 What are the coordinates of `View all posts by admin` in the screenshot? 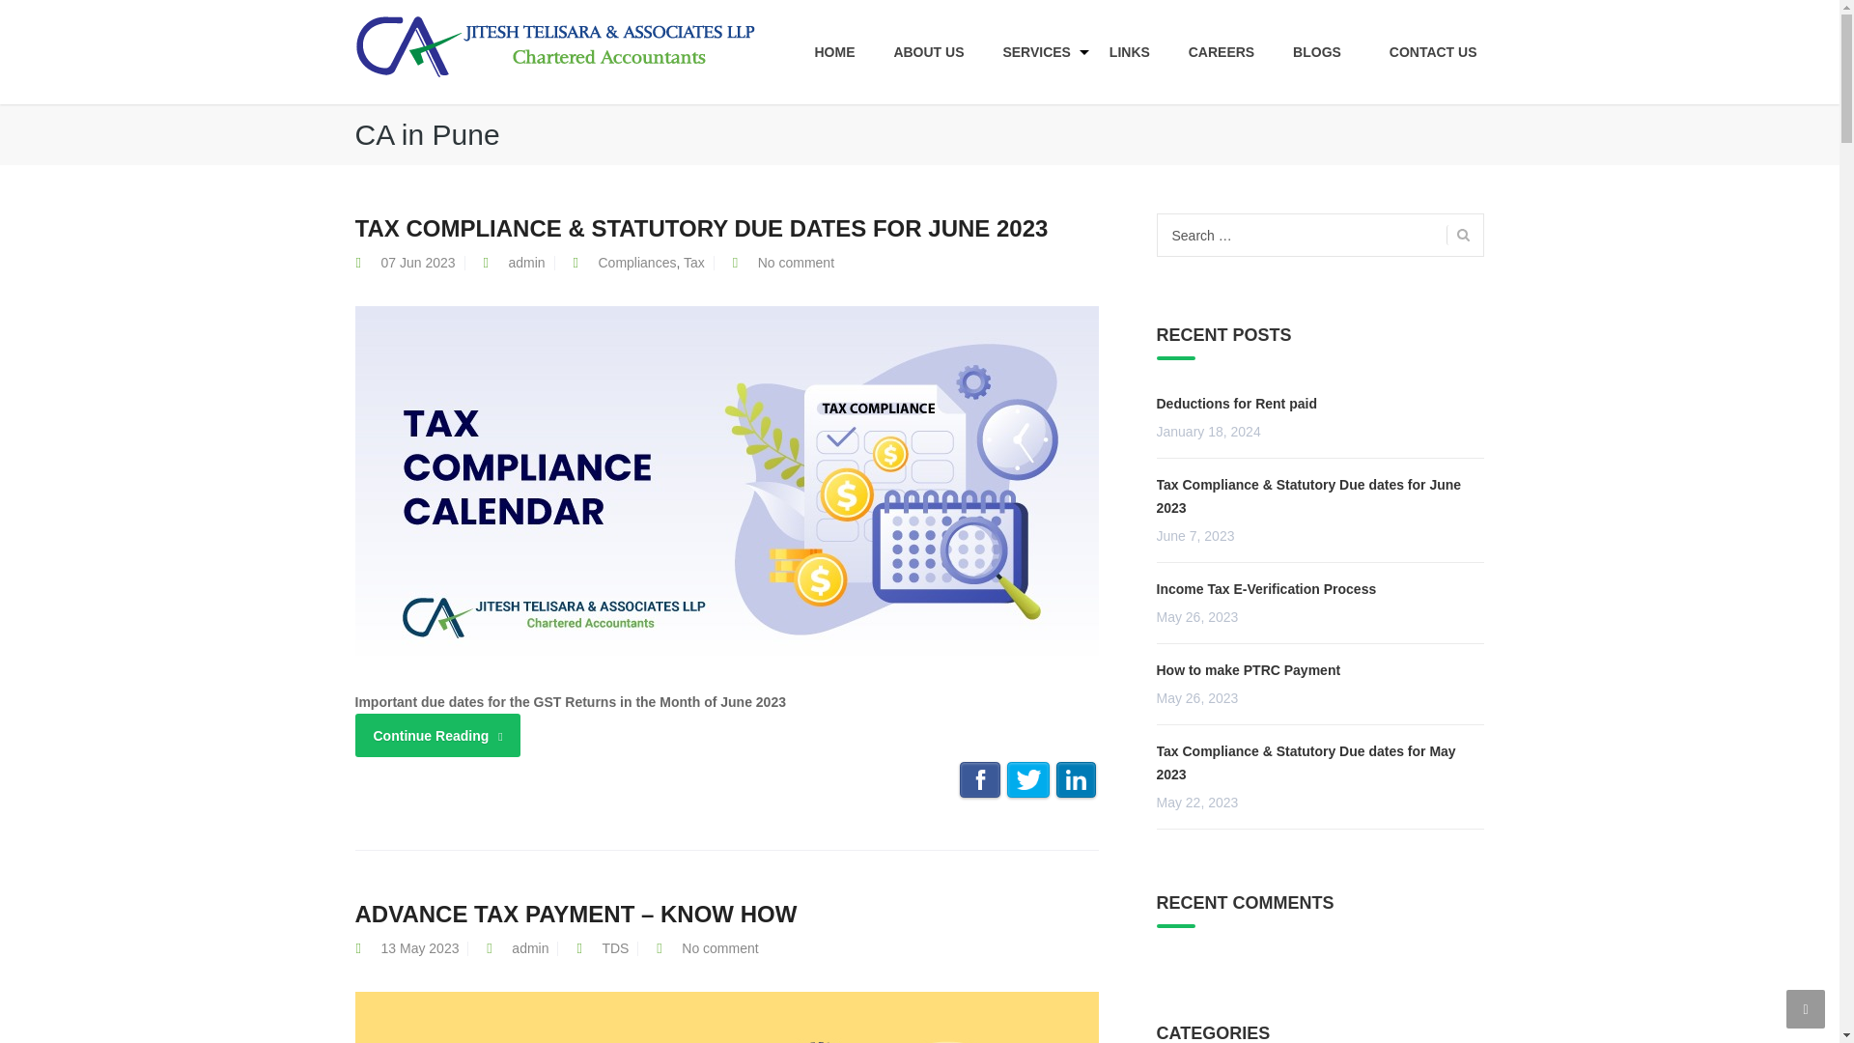 It's located at (529, 948).